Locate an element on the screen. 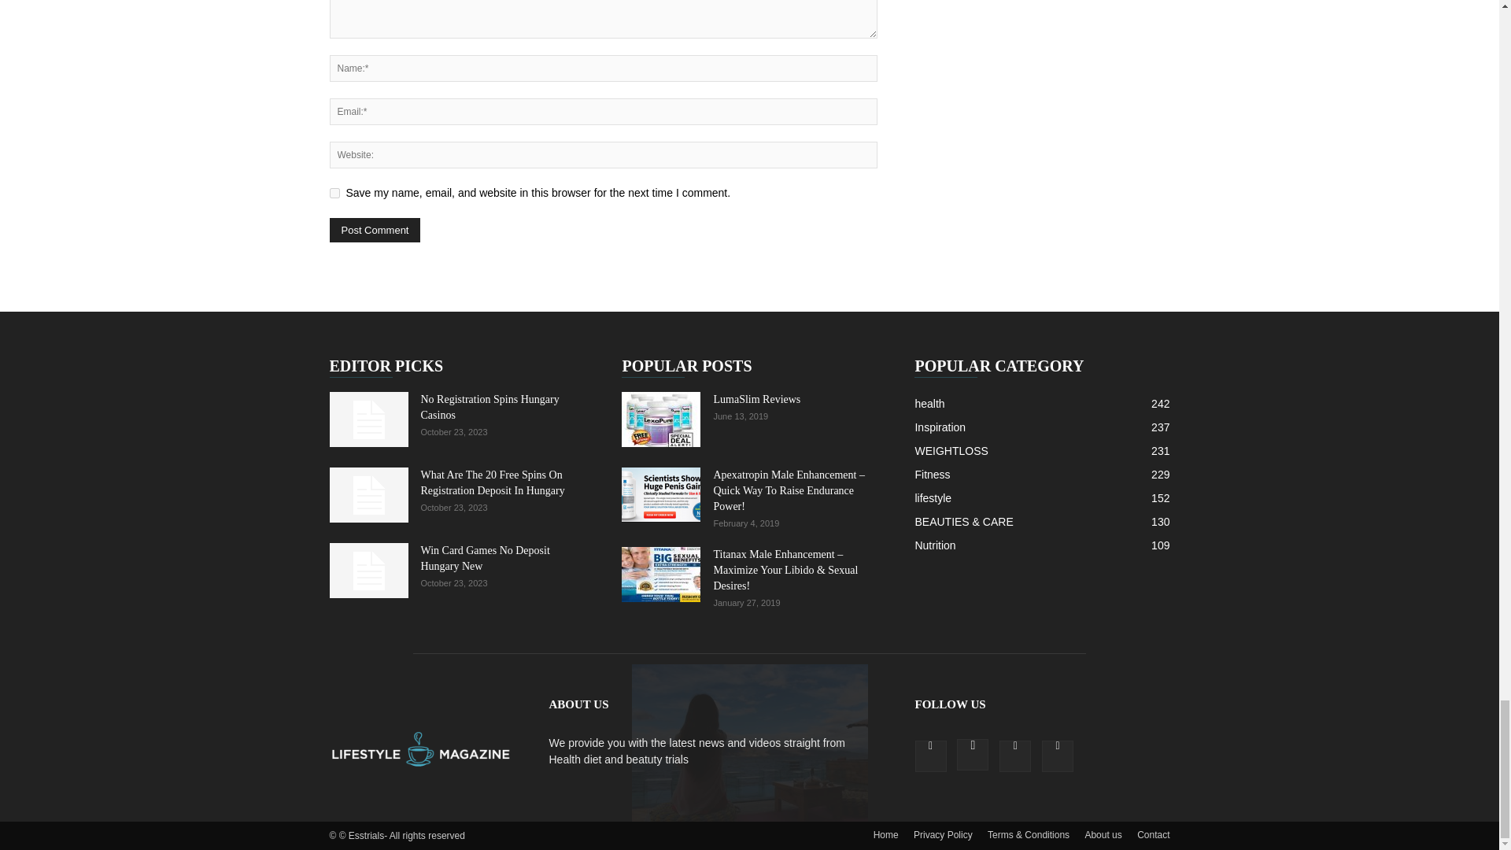 The image size is (1511, 850). Post Comment is located at coordinates (375, 230).